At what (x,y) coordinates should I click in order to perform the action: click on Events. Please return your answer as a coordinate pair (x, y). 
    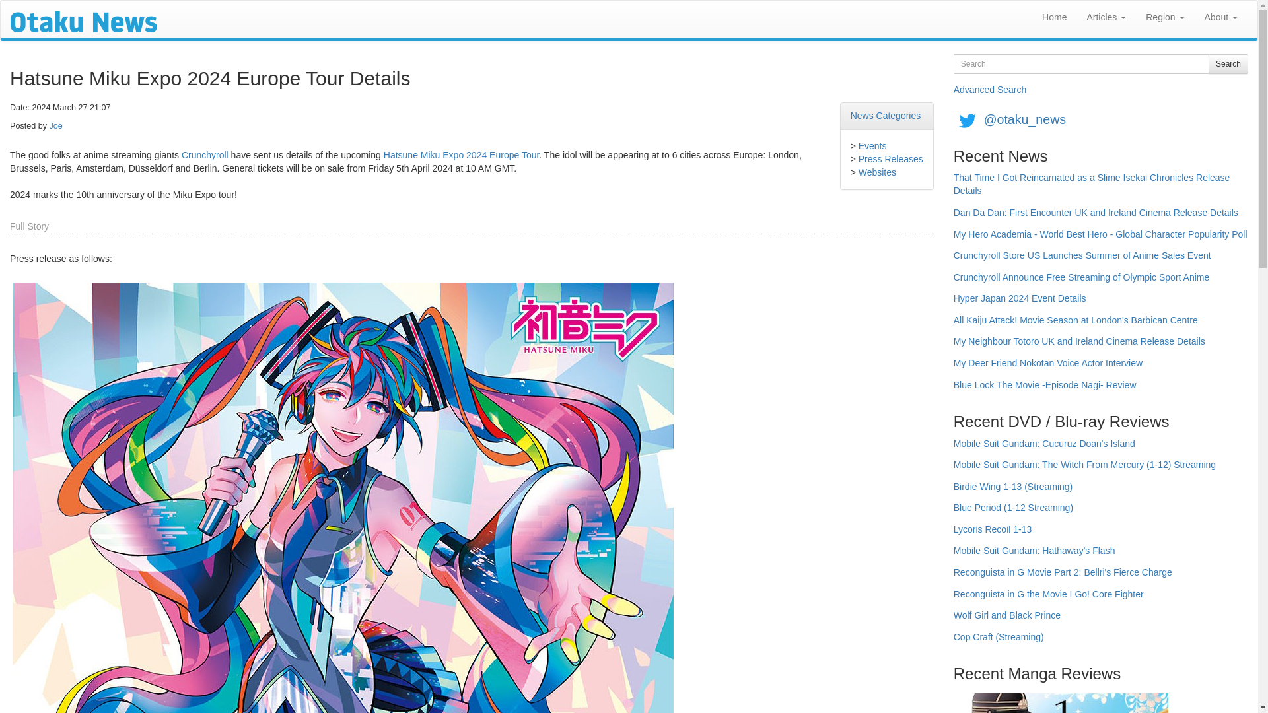
    Looking at the image, I should click on (872, 145).